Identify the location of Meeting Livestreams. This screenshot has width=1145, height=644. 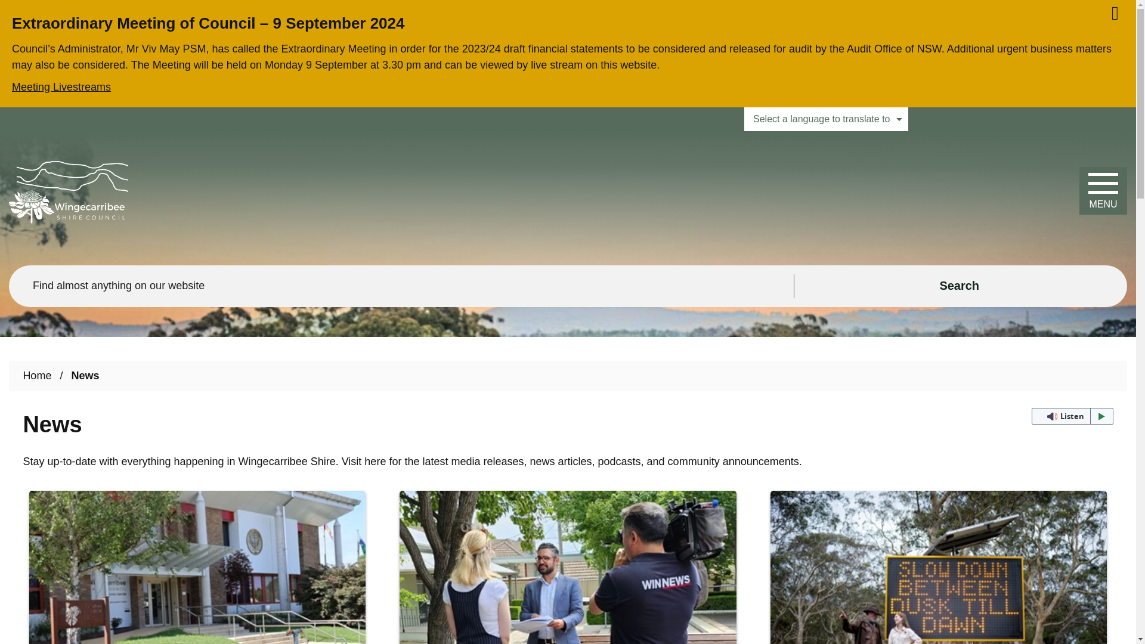
(568, 84).